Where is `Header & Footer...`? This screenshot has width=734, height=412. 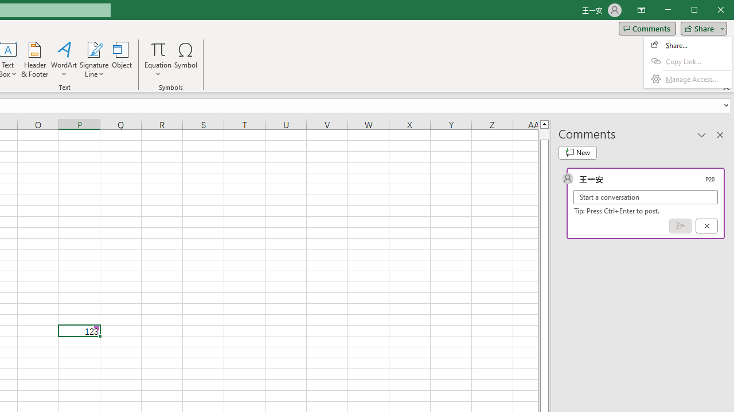
Header & Footer... is located at coordinates (34, 60).